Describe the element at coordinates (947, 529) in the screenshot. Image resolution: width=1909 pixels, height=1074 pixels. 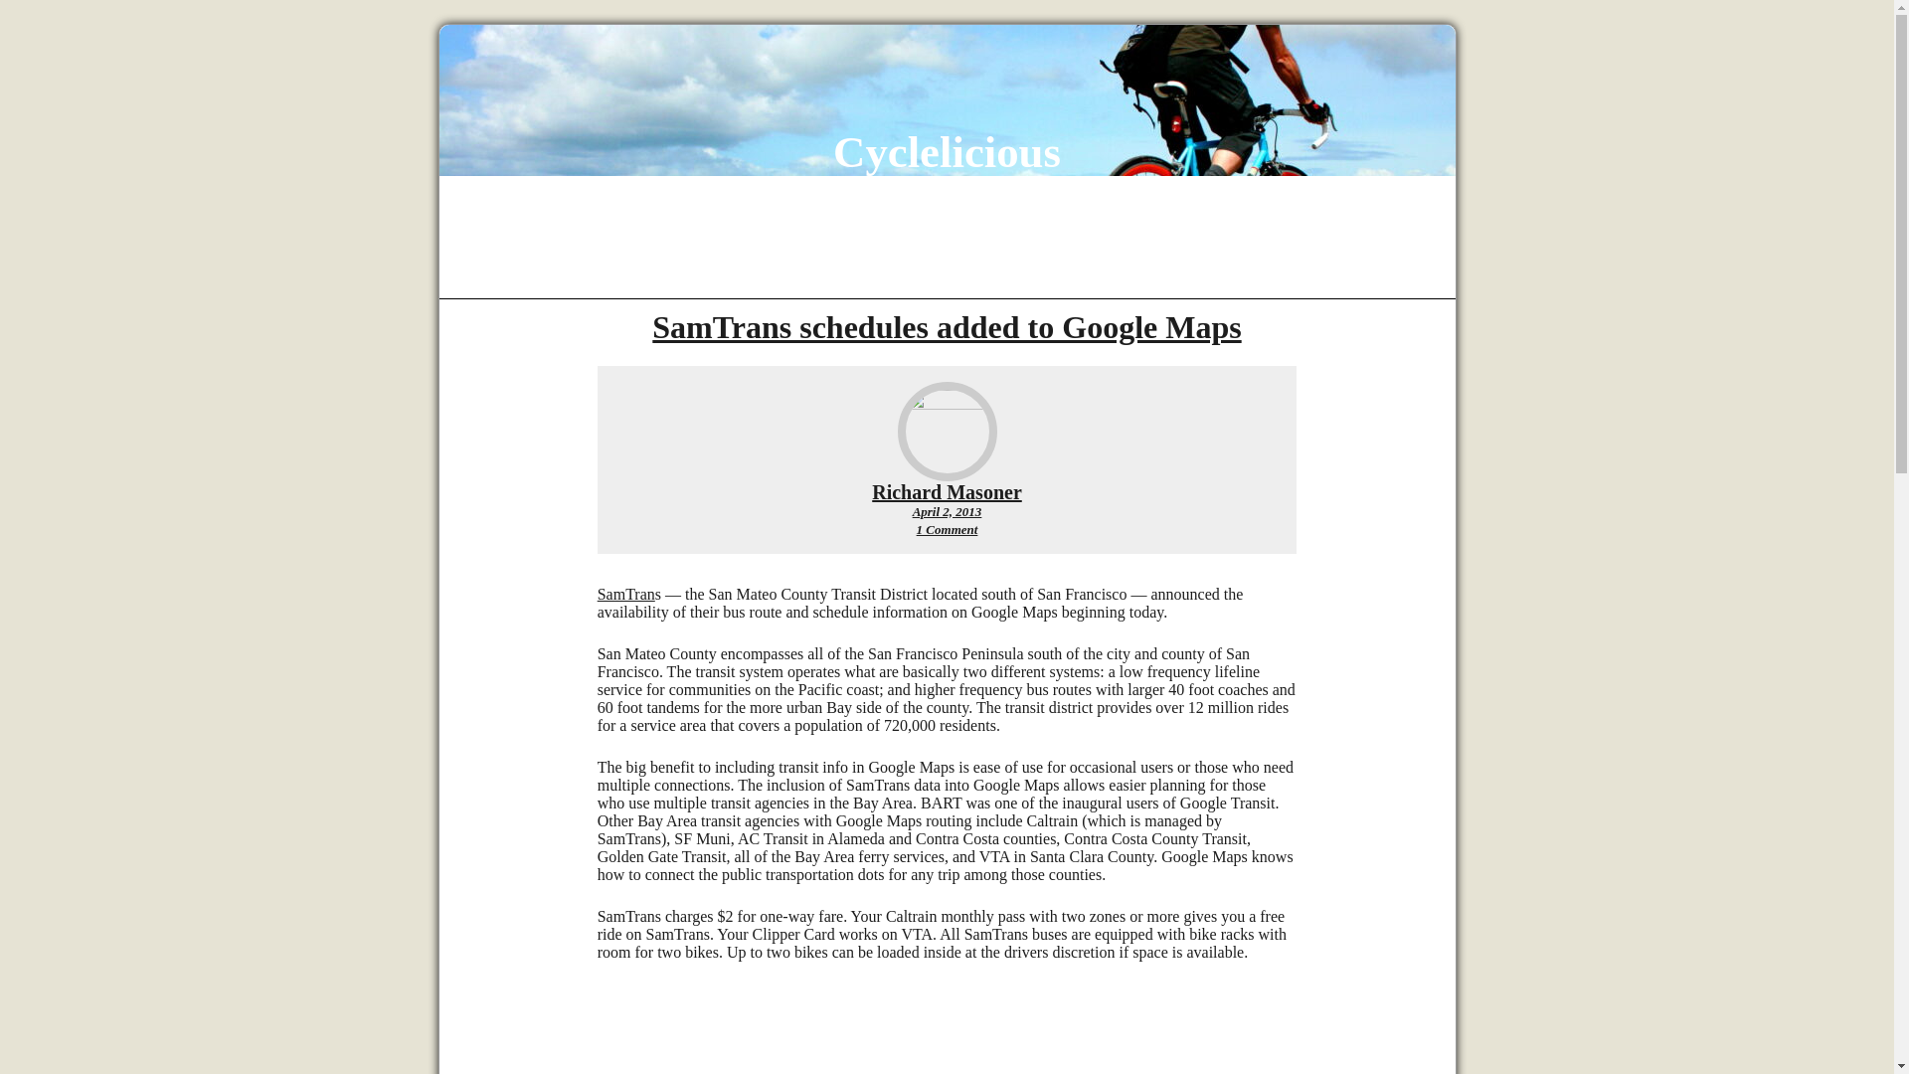
I see `View all posts by Richard Masoner` at that location.